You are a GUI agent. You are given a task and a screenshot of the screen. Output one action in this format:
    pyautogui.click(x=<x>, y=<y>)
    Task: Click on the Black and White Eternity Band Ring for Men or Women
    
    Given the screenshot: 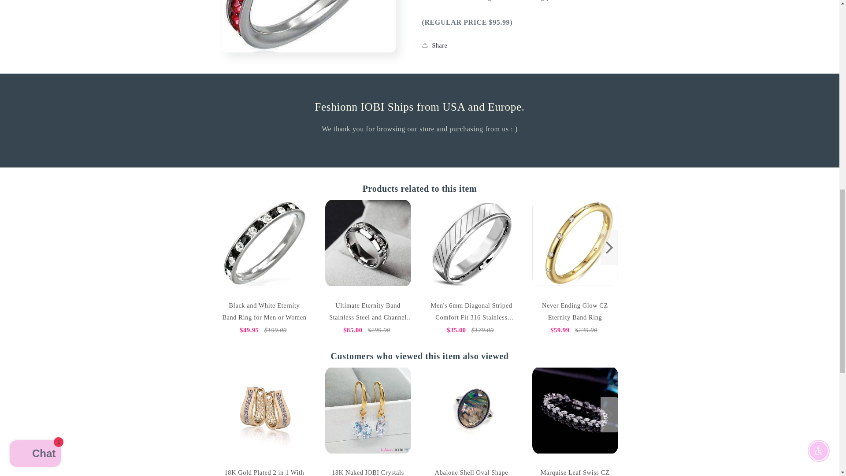 What is the action you would take?
    pyautogui.click(x=263, y=243)
    